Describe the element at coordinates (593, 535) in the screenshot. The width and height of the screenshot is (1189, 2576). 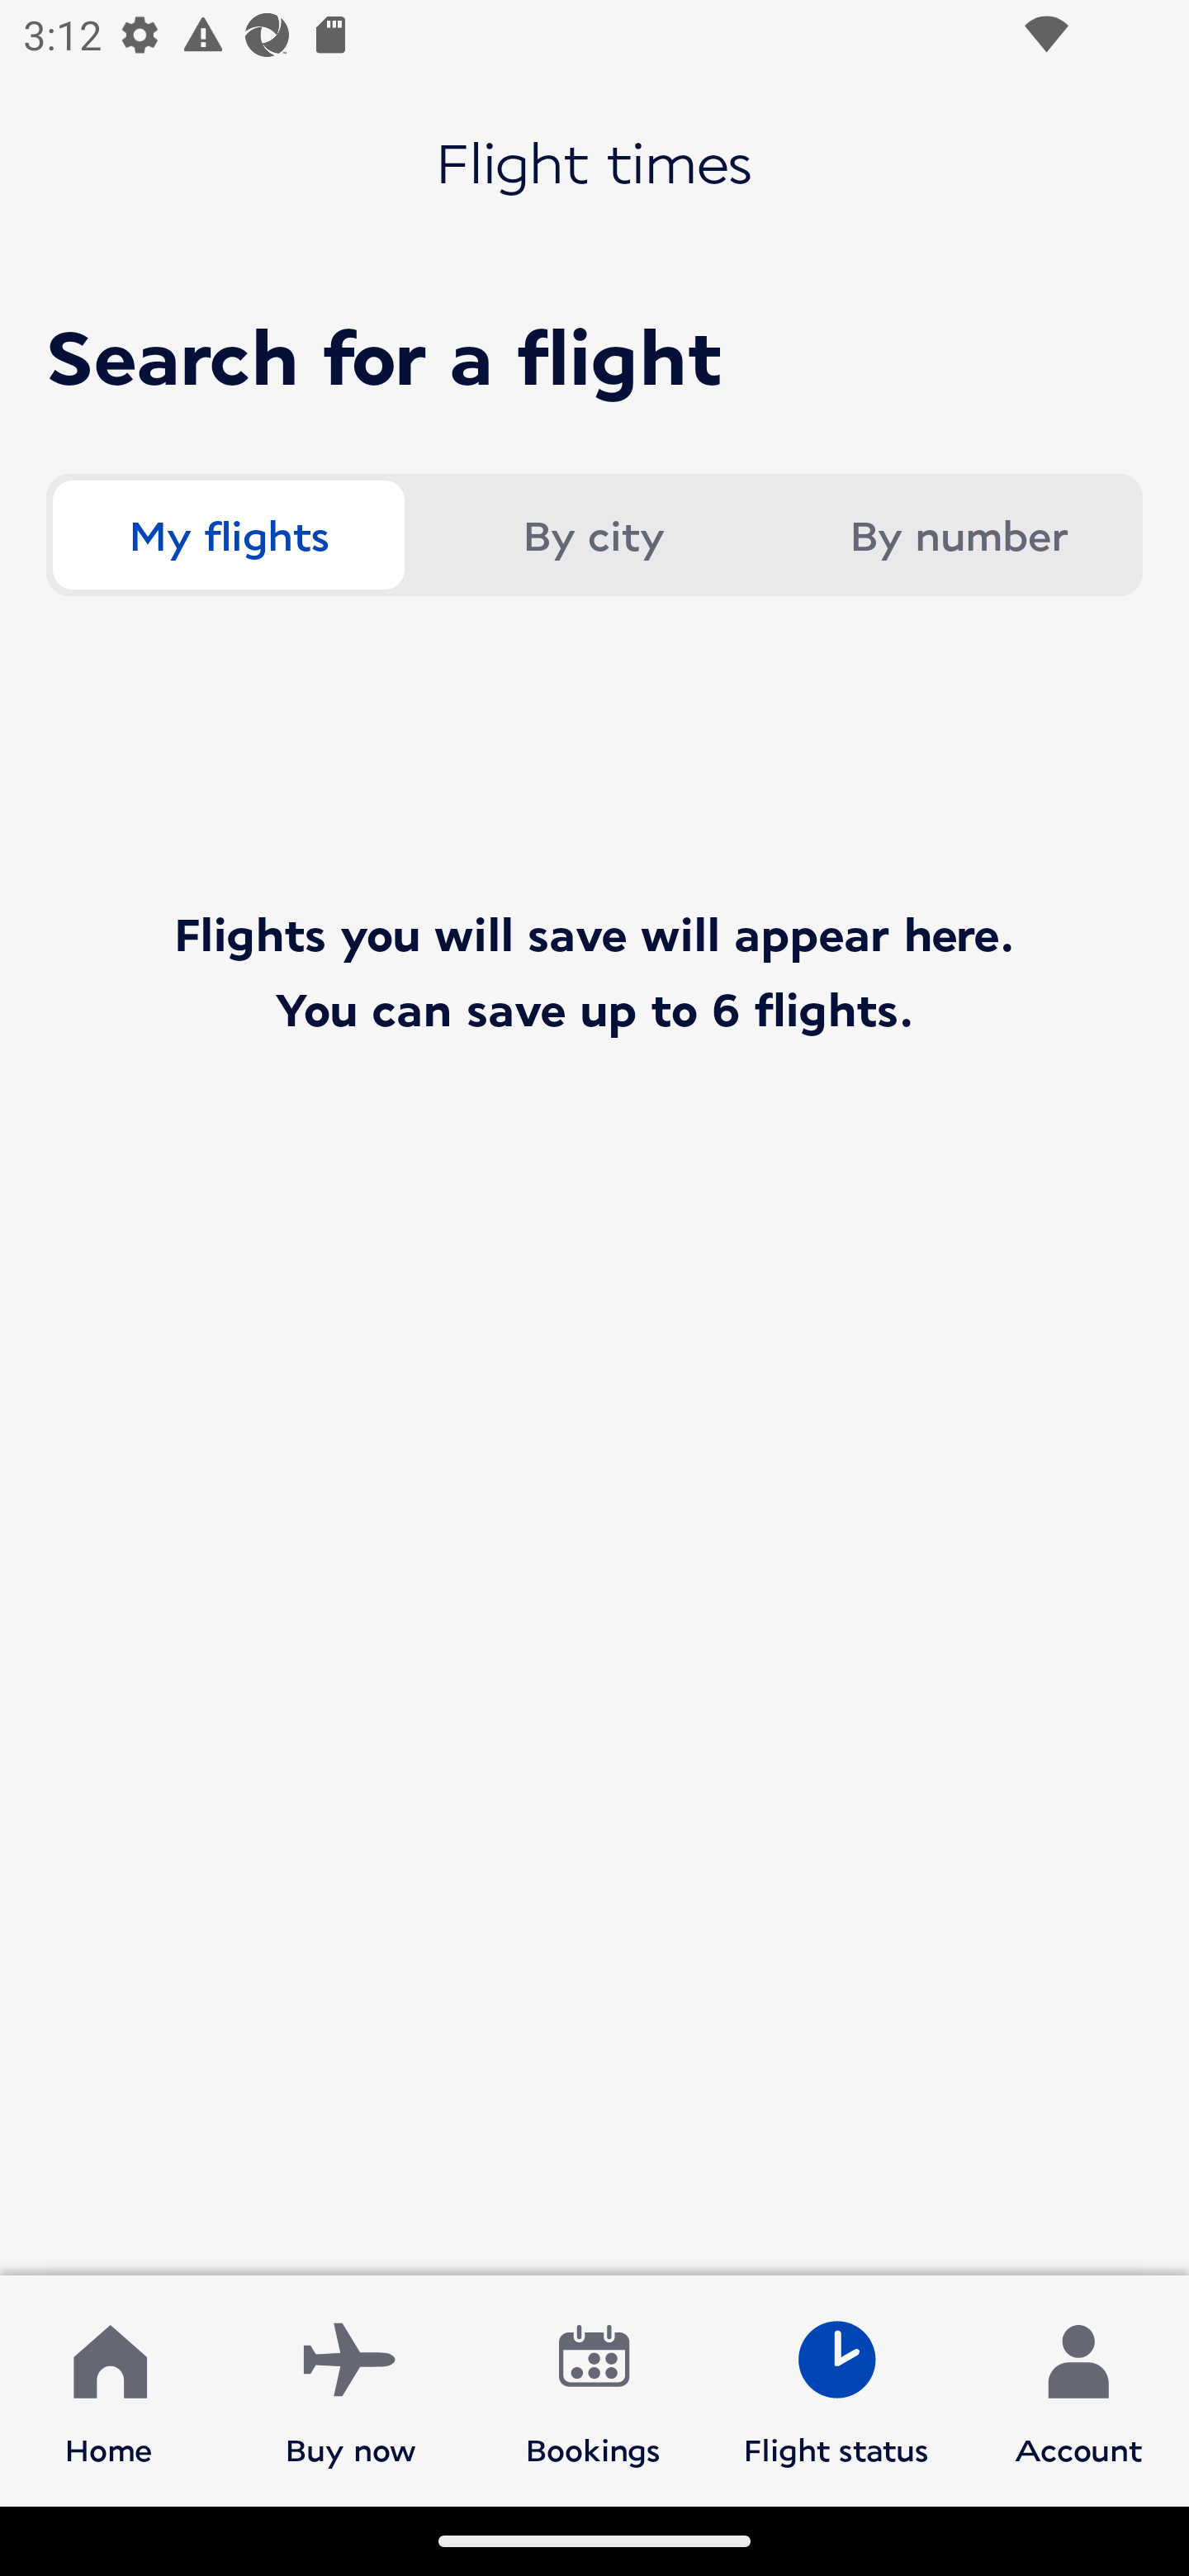
I see `By city` at that location.